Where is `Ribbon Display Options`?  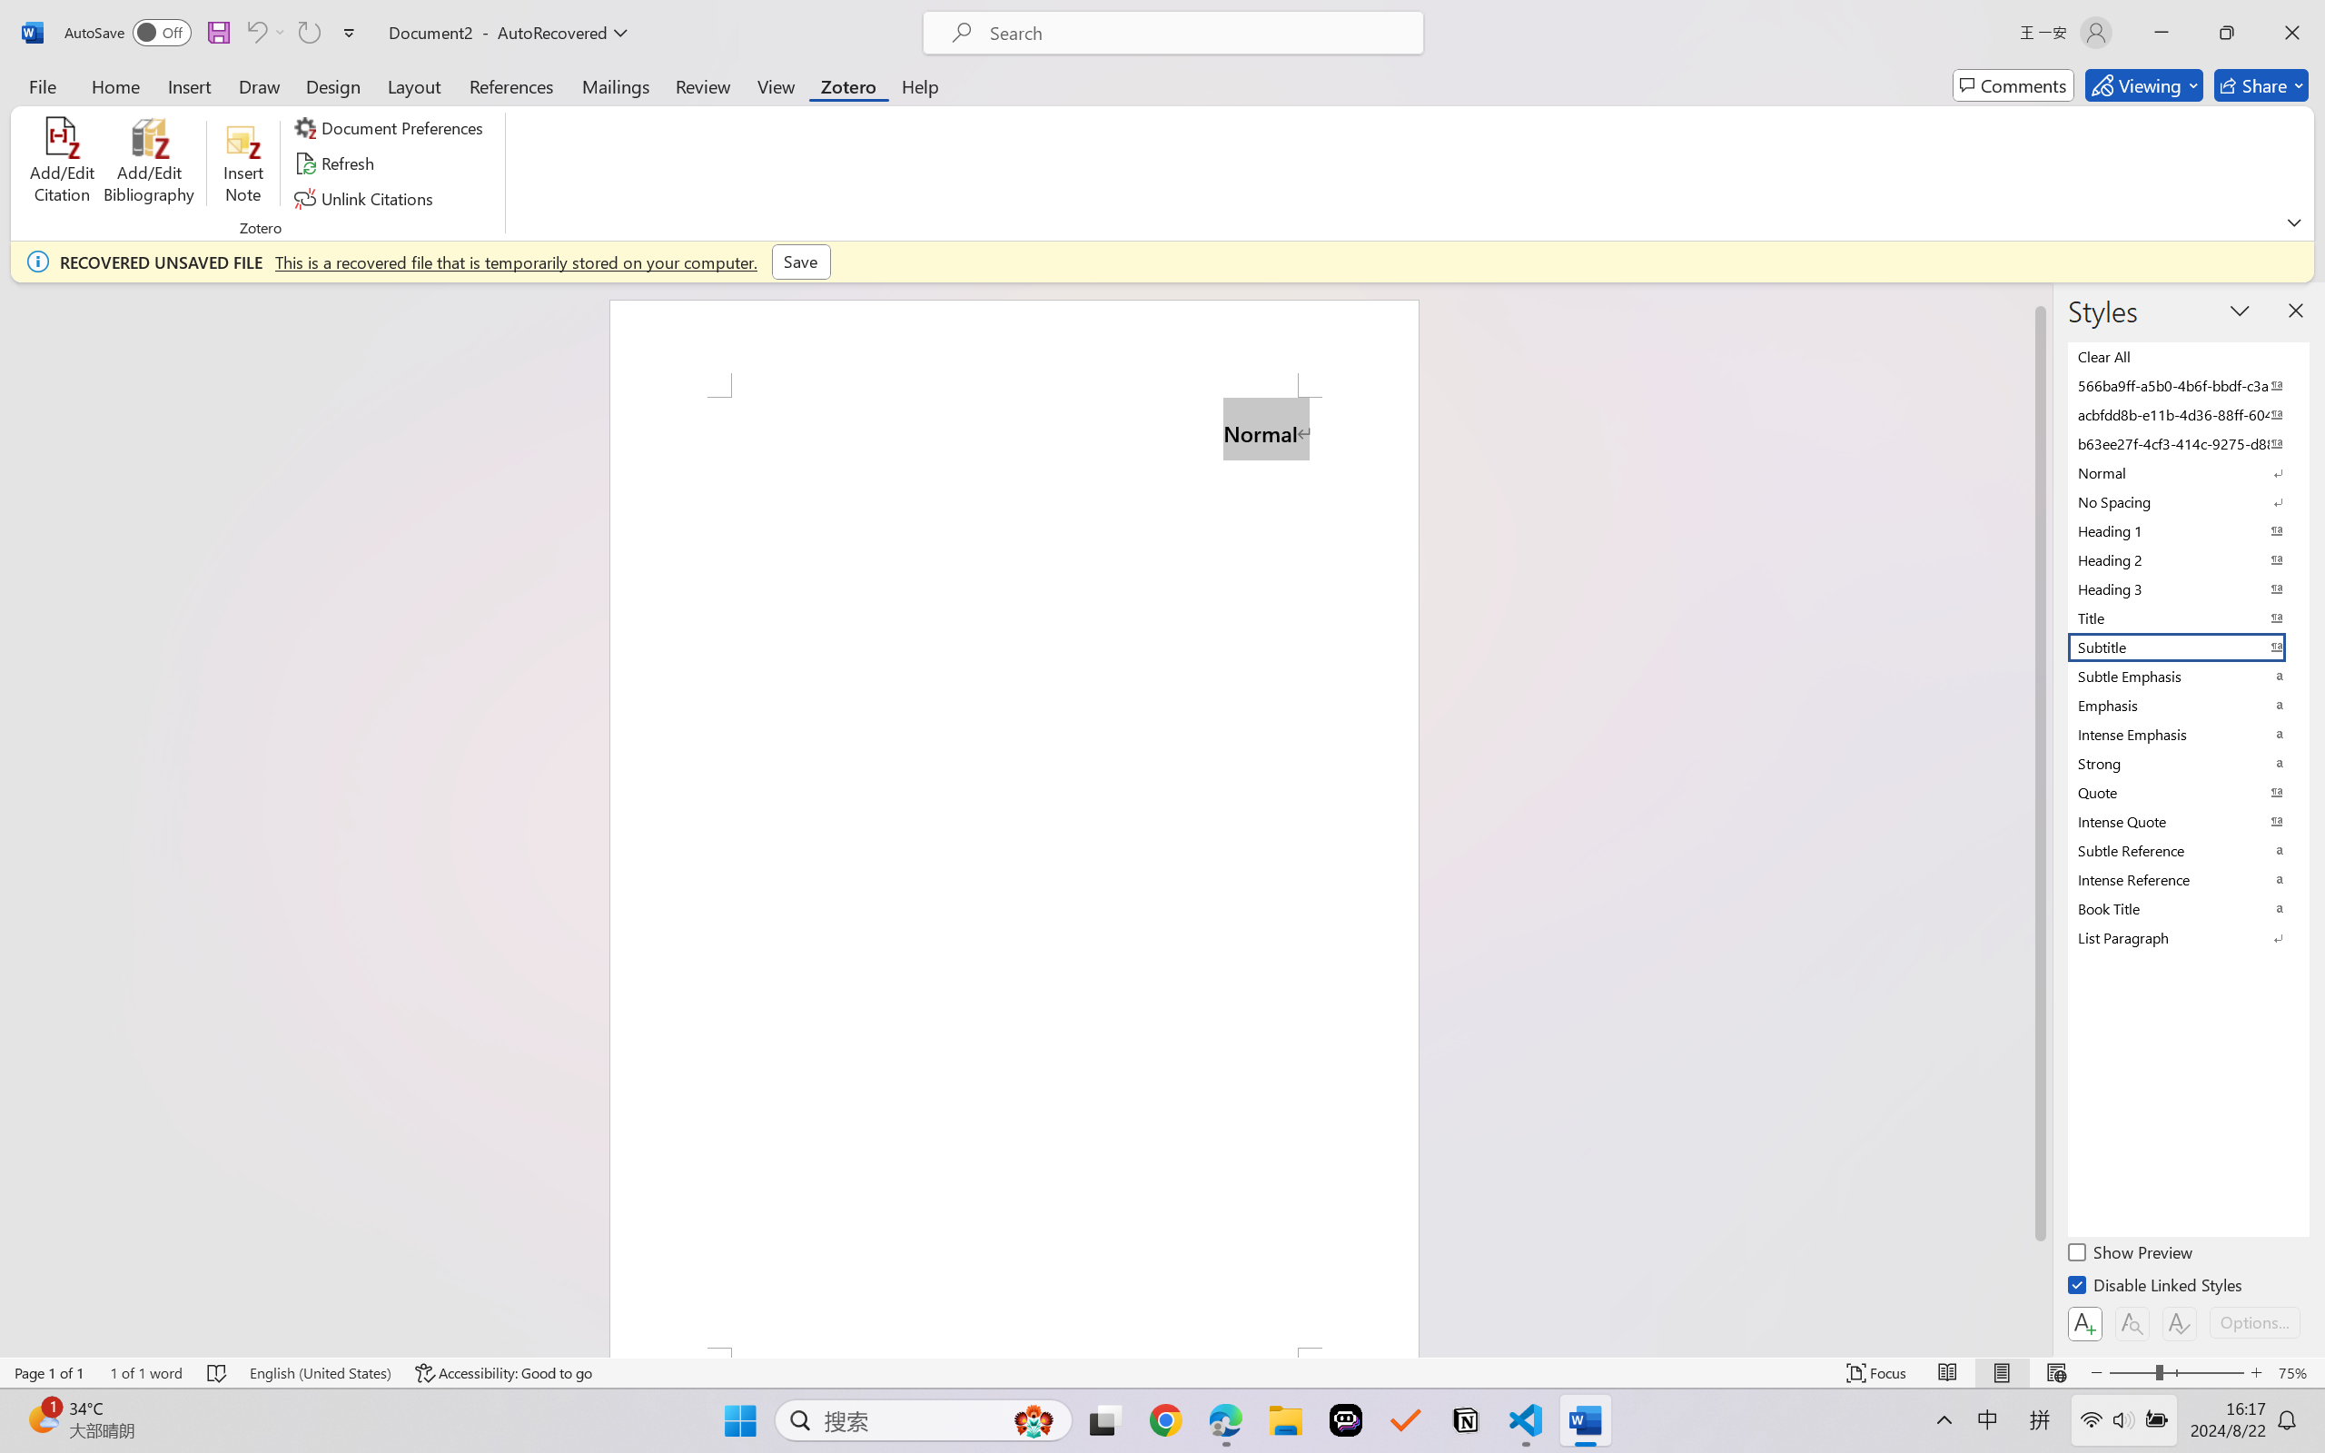
Ribbon Display Options is located at coordinates (2294, 222).